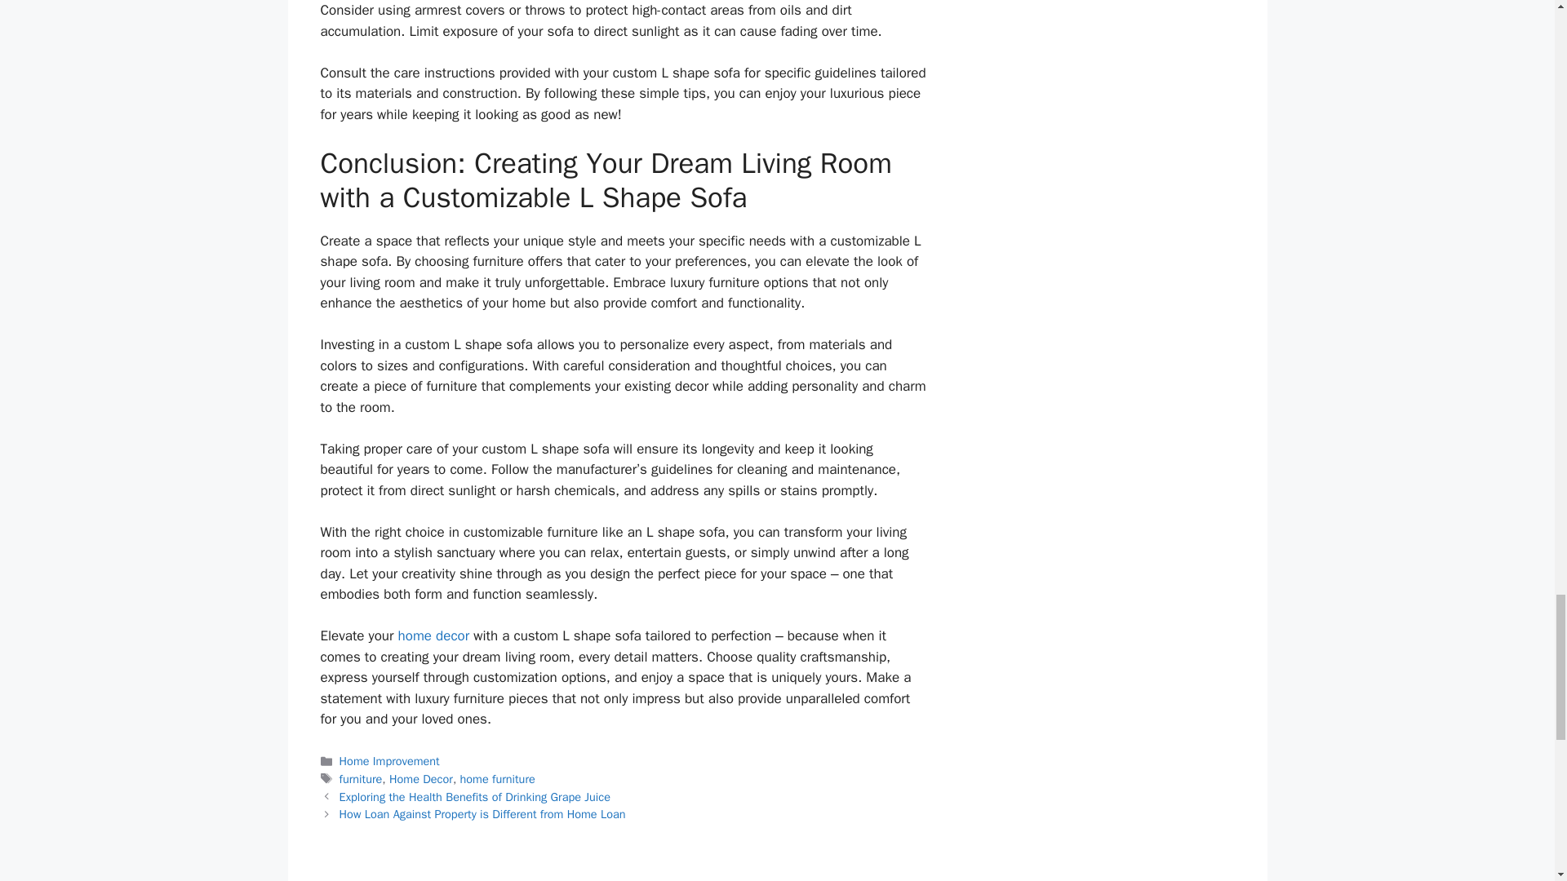 Image resolution: width=1567 pixels, height=881 pixels. Describe the element at coordinates (475, 796) in the screenshot. I see `Exploring the Health Benefits of Drinking Grape Juice` at that location.